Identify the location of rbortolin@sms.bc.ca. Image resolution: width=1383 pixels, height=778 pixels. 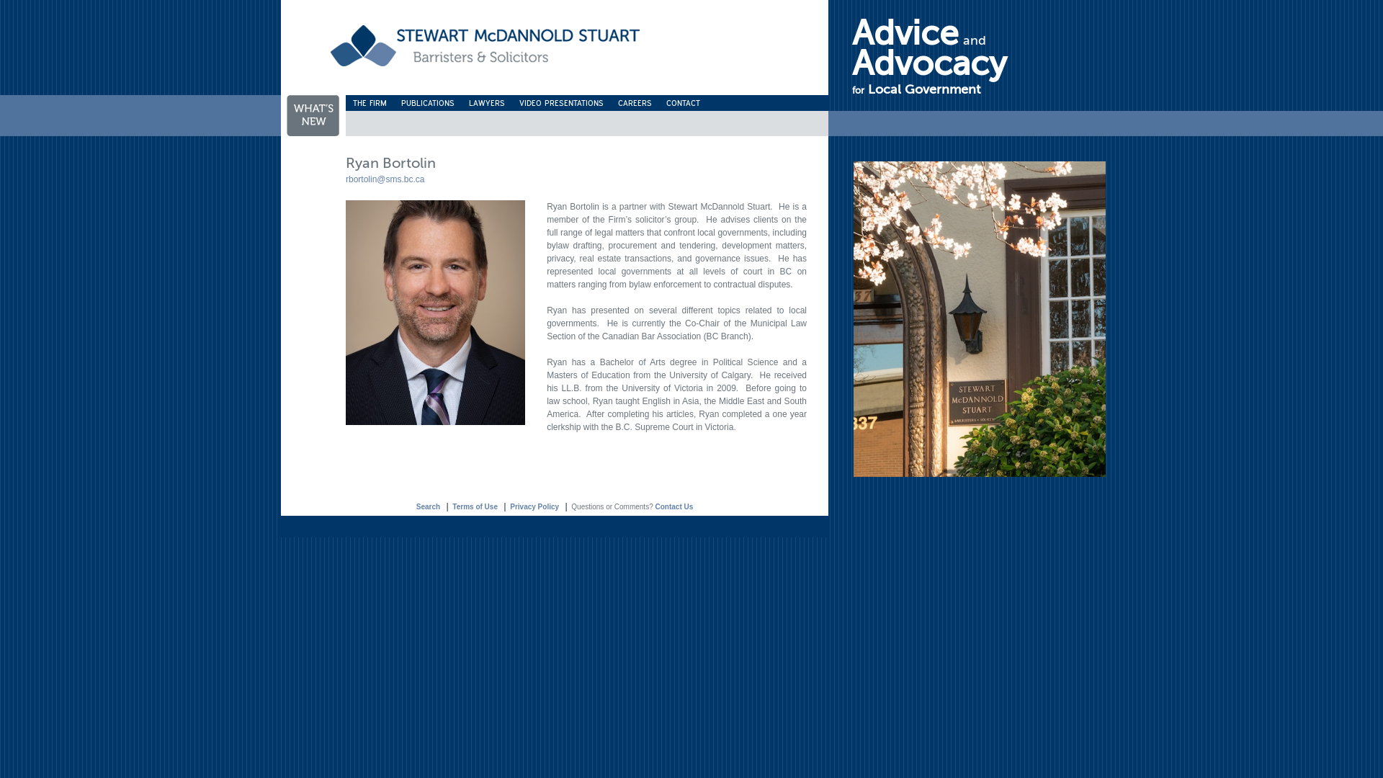
(385, 179).